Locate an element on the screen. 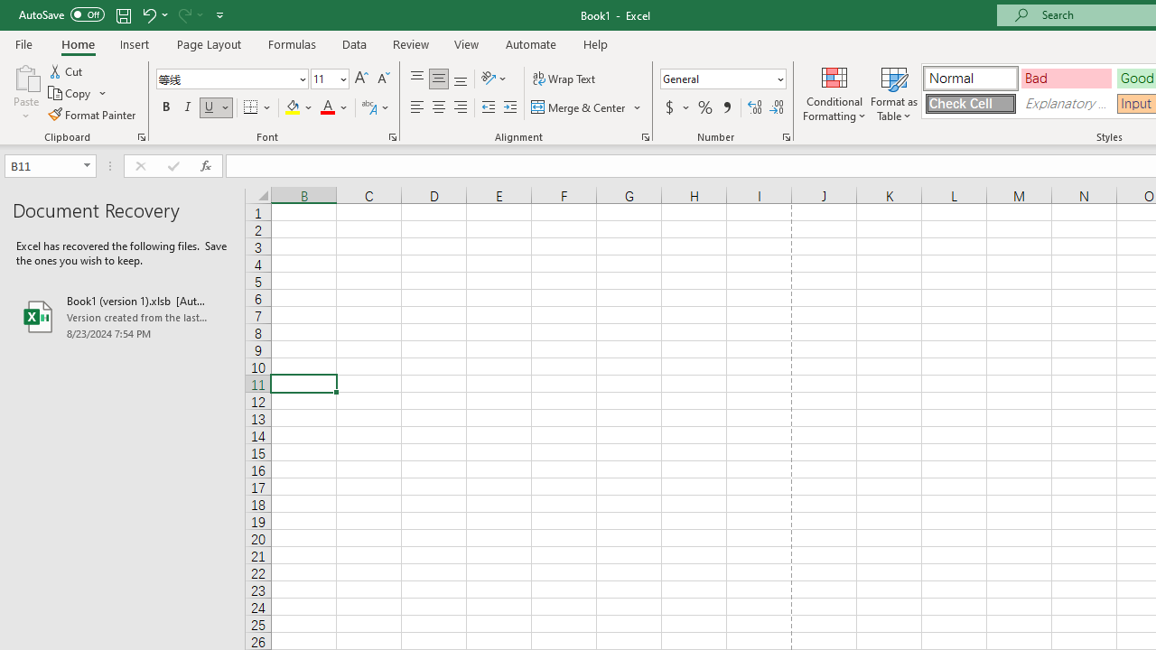  Format Cell Number is located at coordinates (786, 137).